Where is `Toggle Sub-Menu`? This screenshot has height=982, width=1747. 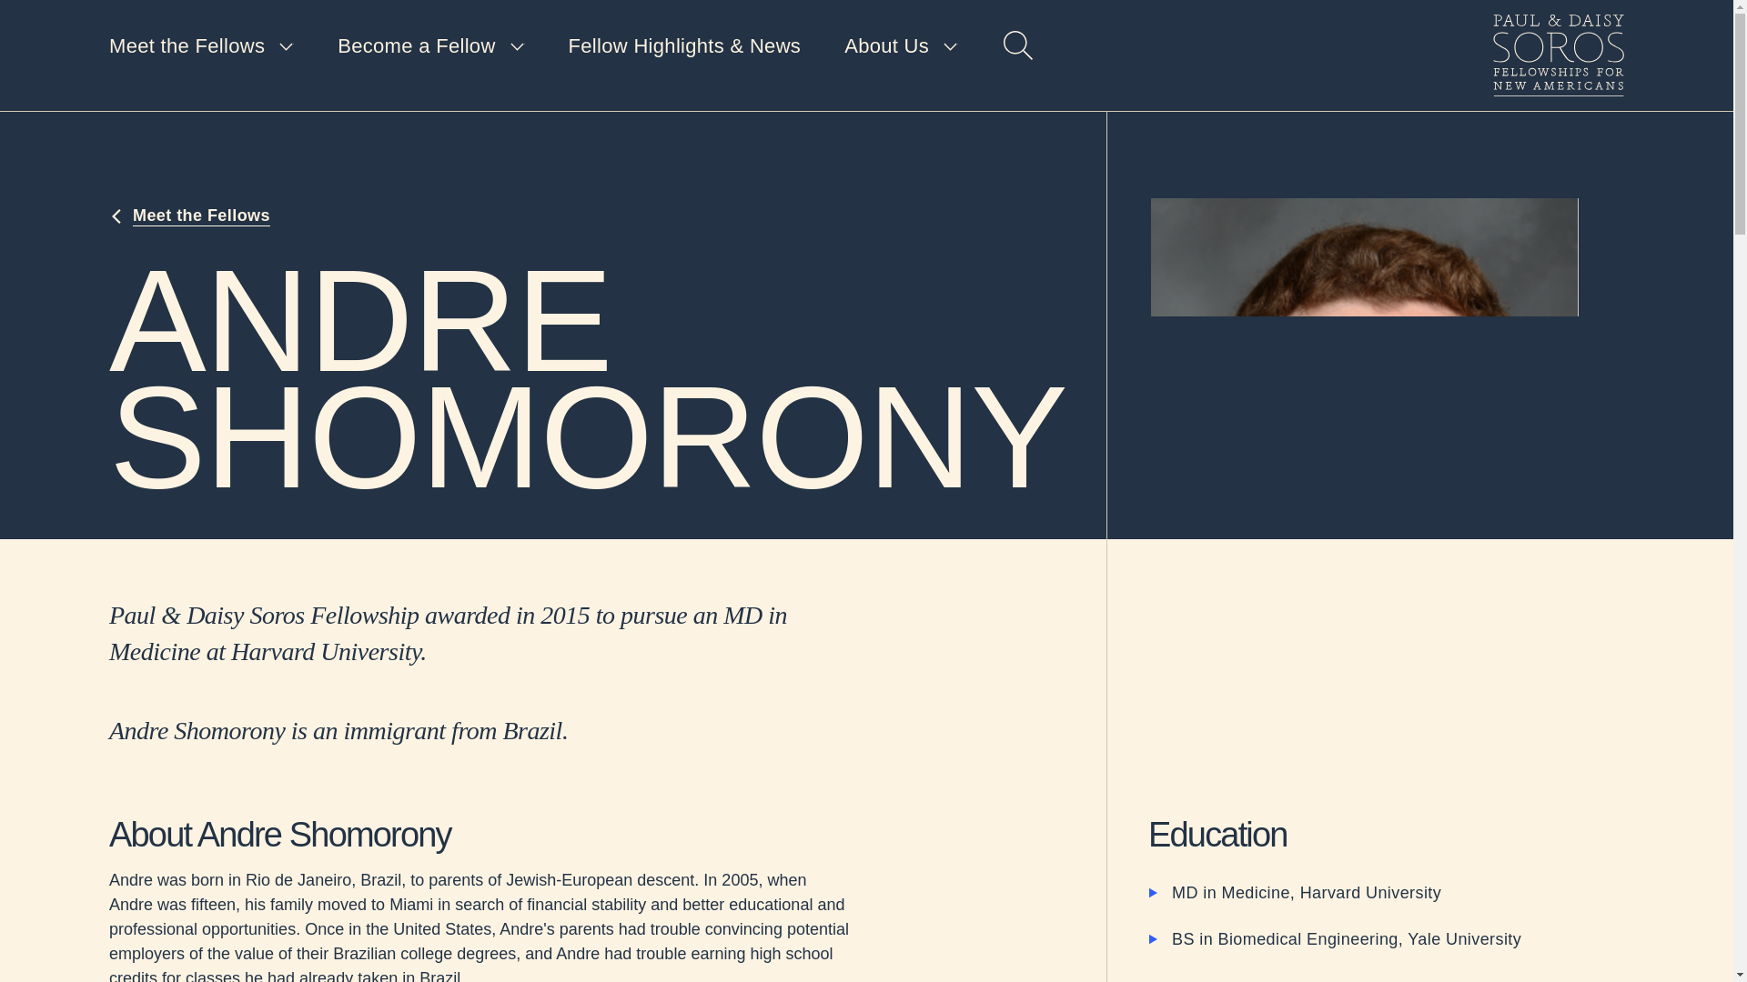 Toggle Sub-Menu is located at coordinates (200, 46).